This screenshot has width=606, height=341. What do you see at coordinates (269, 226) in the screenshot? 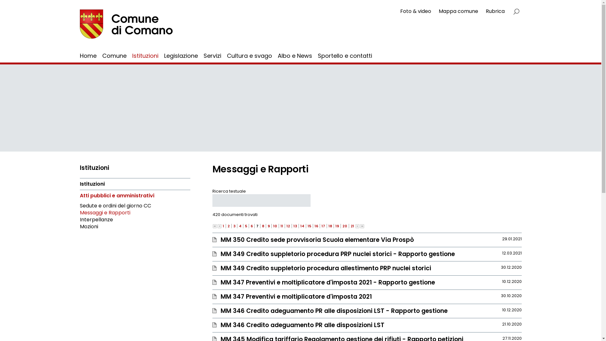
I see `9` at bounding box center [269, 226].